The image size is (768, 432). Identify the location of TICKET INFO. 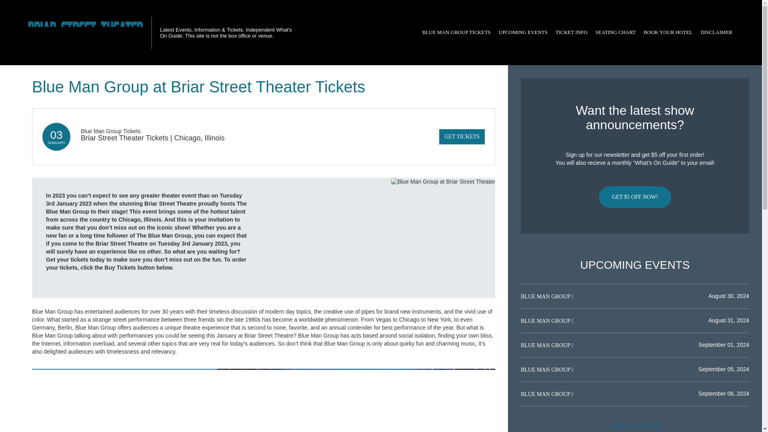
(571, 32).